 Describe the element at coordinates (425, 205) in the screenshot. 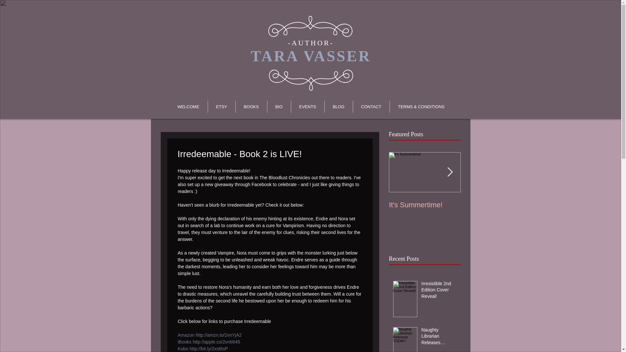

I see `It's Summertime!` at that location.